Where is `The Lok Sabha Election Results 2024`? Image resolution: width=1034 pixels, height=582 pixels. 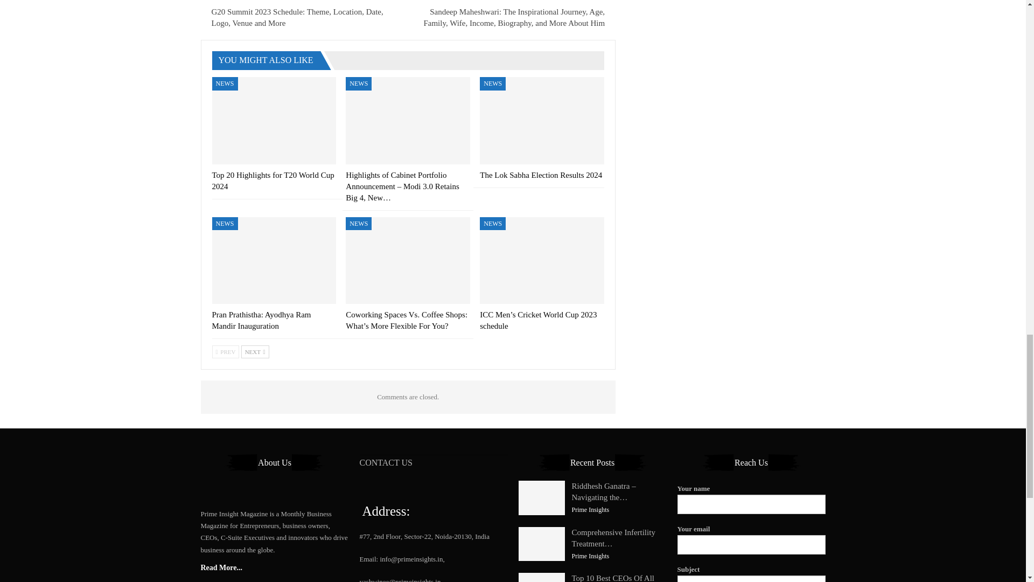
The Lok Sabha Election Results 2024 is located at coordinates (541, 175).